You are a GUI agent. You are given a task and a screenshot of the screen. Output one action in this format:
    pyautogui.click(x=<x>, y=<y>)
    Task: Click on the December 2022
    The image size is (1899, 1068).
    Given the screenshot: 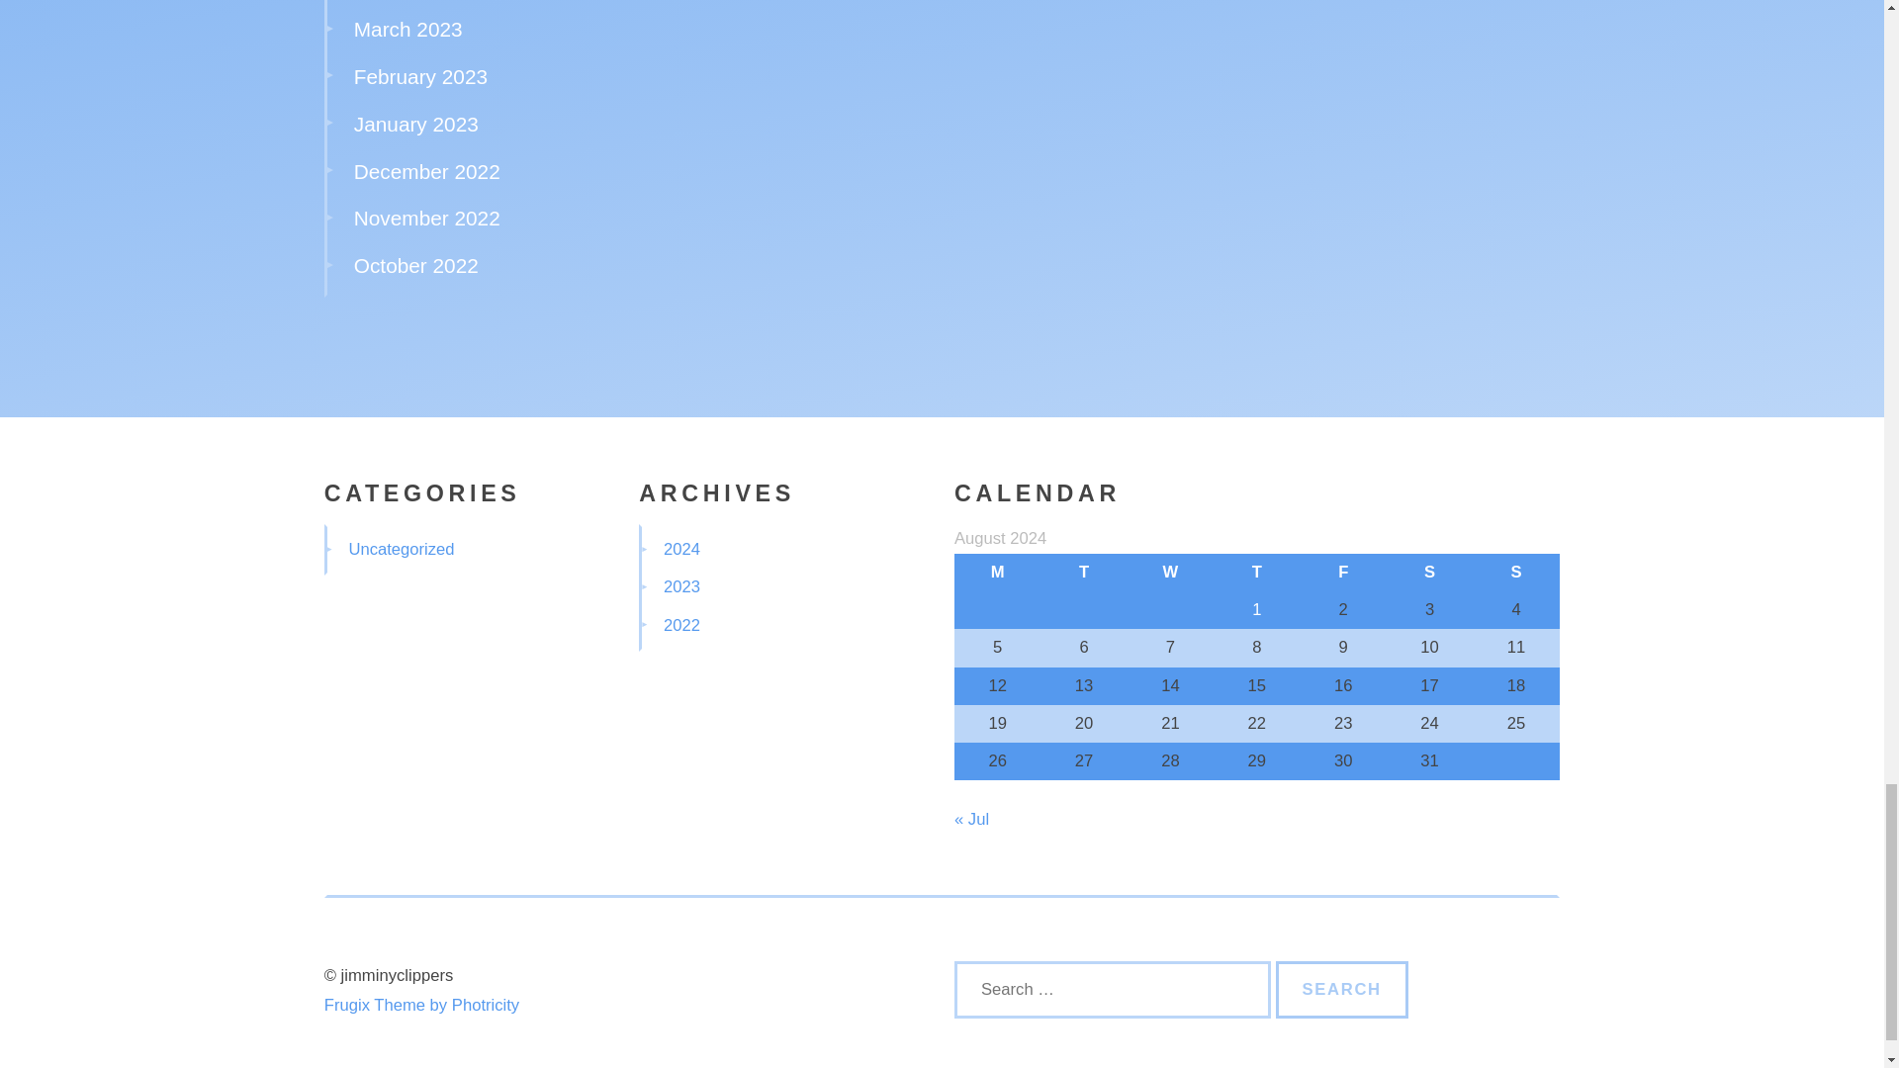 What is the action you would take?
    pyautogui.click(x=427, y=171)
    